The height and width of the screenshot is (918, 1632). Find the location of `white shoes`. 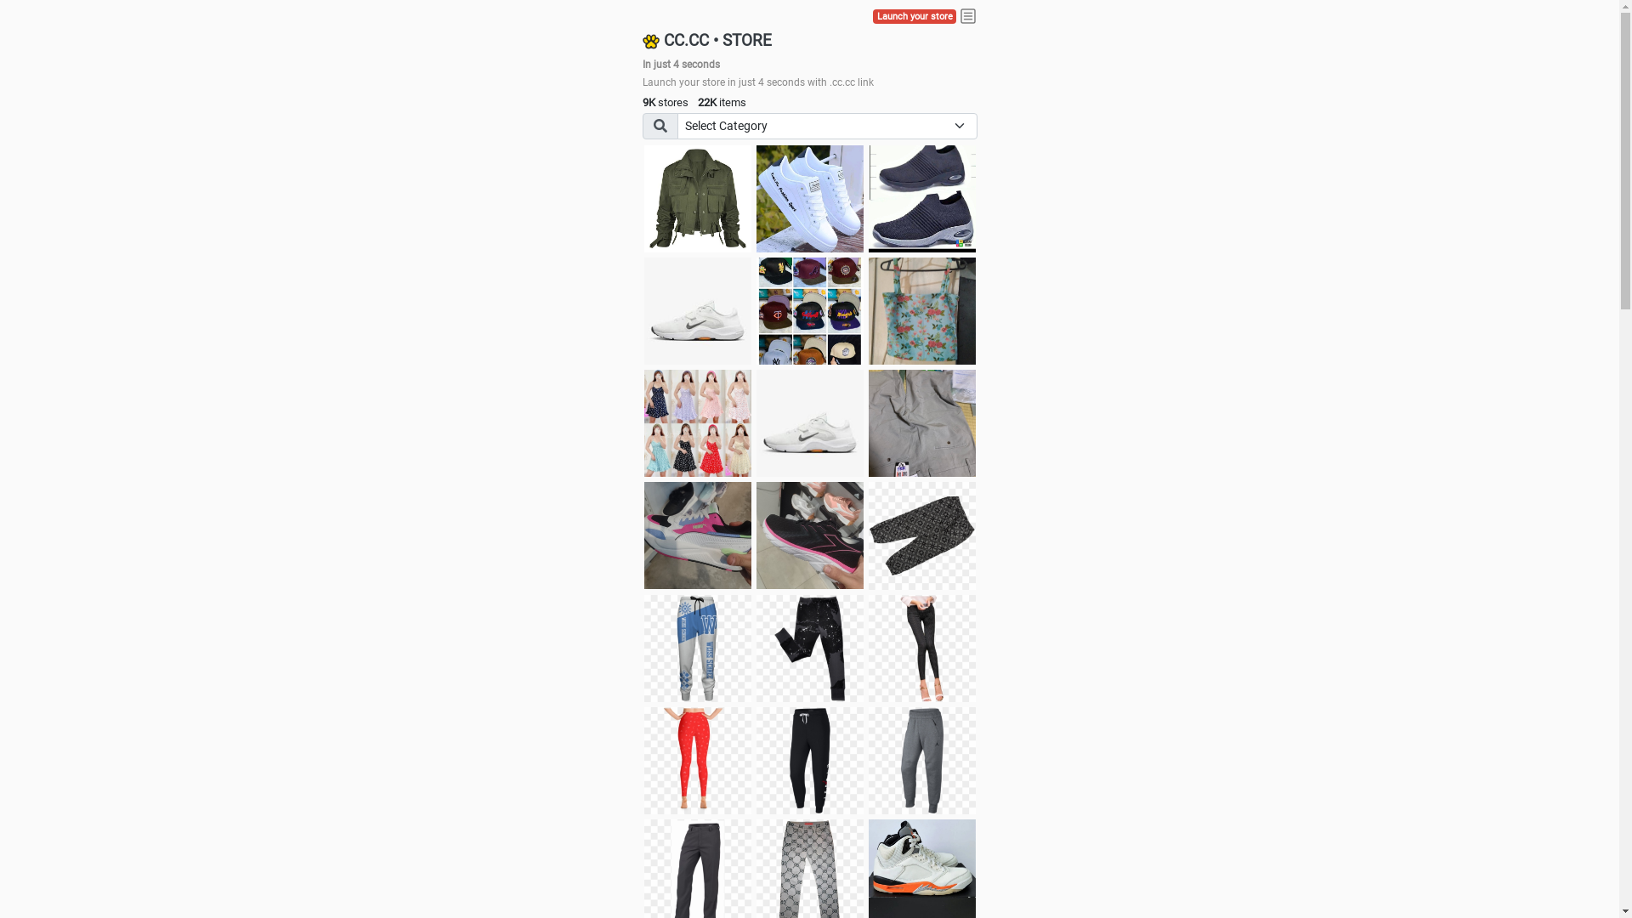

white shoes is located at coordinates (810, 199).